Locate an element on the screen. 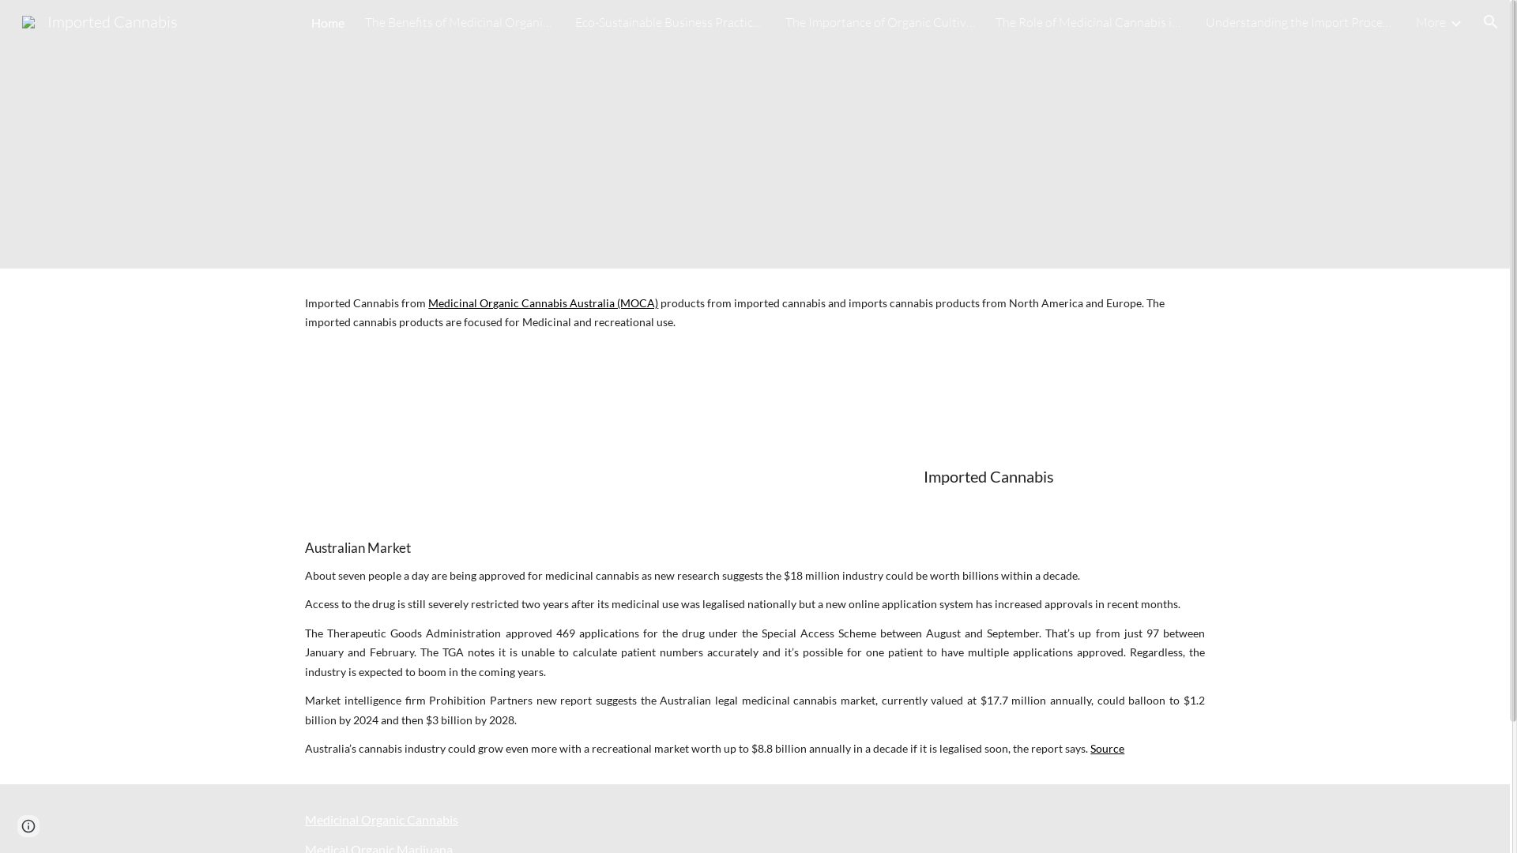 This screenshot has width=1517, height=853. Imported Cannabis is located at coordinates (100, 21).